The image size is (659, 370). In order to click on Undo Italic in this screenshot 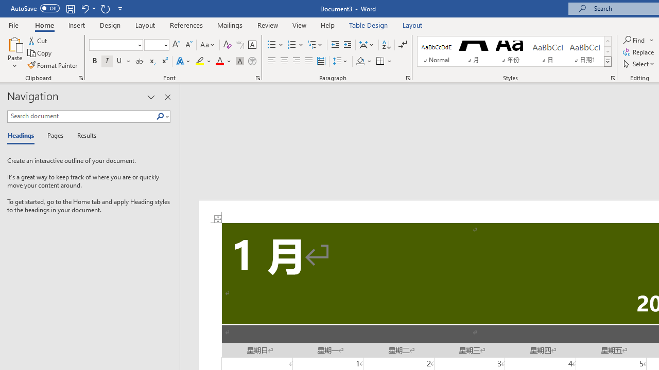, I will do `click(84, 8)`.